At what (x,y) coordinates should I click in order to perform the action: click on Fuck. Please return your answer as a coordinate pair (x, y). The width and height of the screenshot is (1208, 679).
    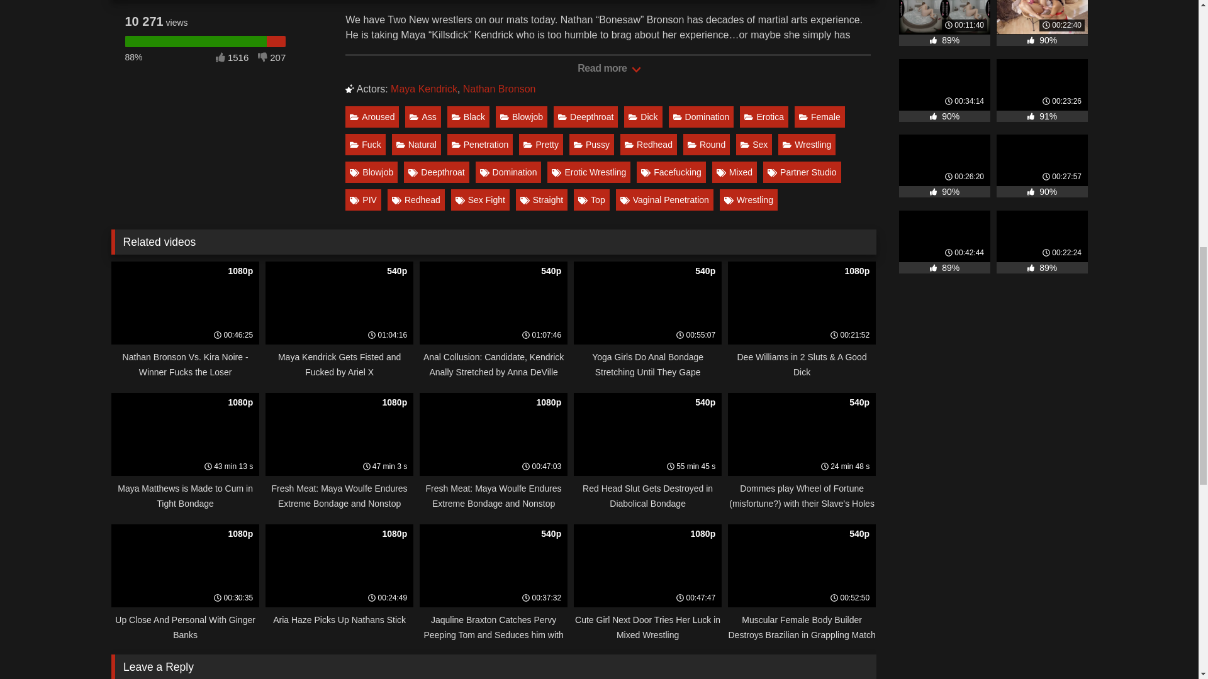
    Looking at the image, I should click on (365, 145).